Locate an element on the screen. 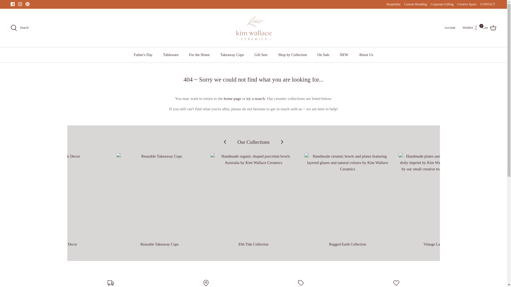  Hospitality is located at coordinates (28, 4).